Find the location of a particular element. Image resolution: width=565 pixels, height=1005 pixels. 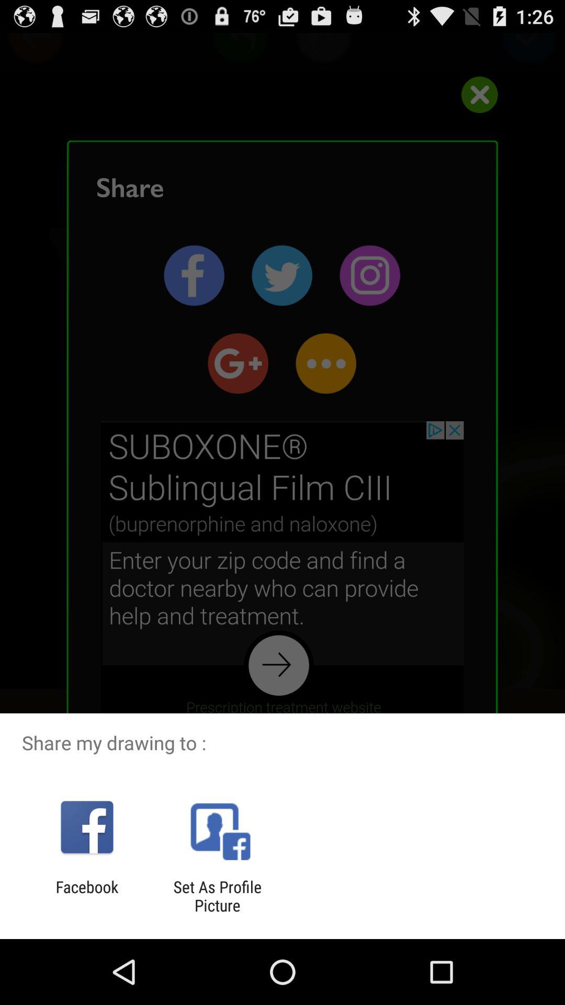

launch the app next to facebook item is located at coordinates (217, 896).